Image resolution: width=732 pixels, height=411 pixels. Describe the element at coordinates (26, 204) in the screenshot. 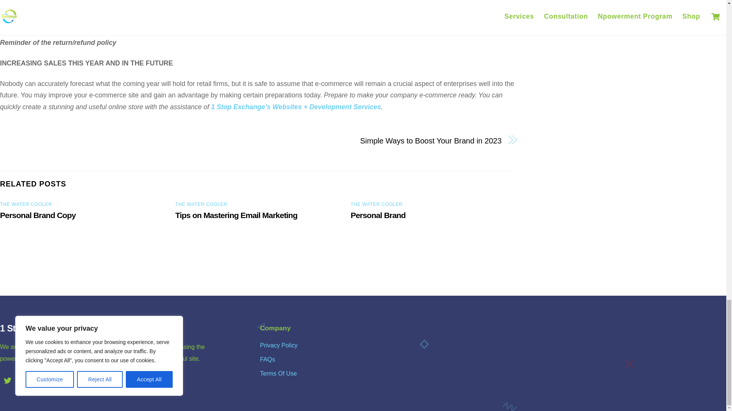

I see `THE WATER COOLER` at that location.